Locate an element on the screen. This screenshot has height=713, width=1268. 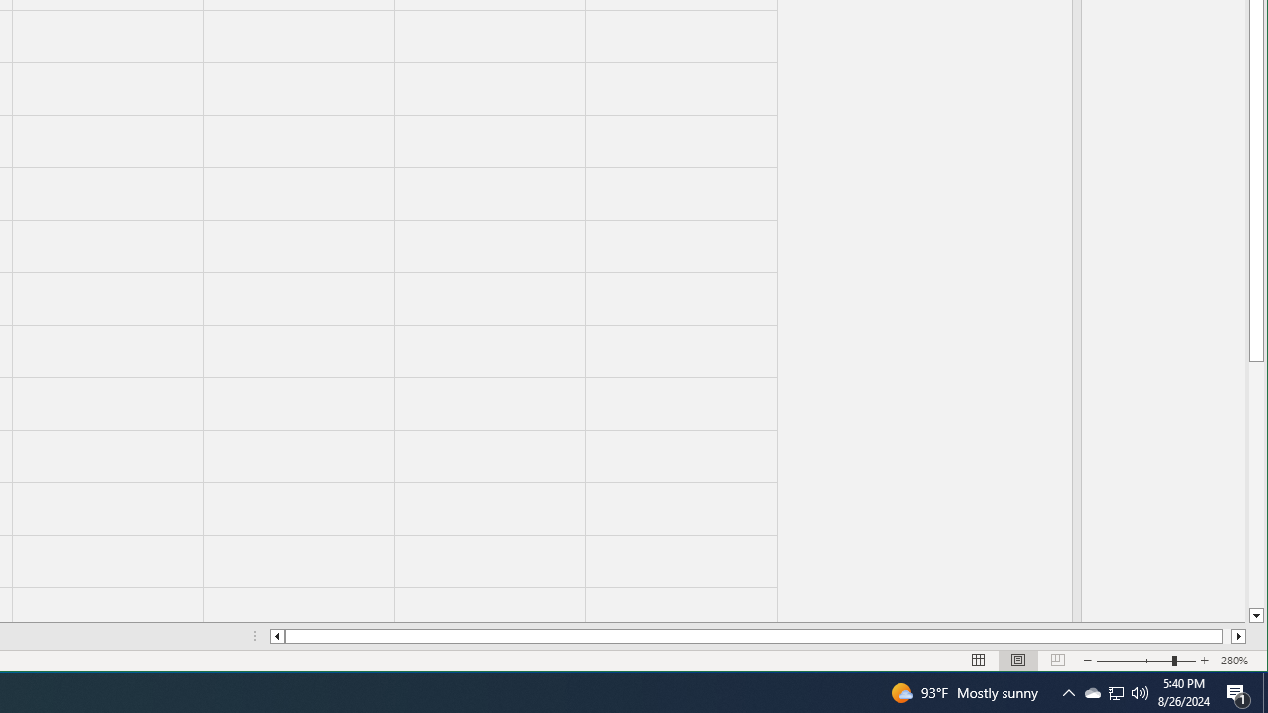
User Promoted Notification Area is located at coordinates (1115, 693).